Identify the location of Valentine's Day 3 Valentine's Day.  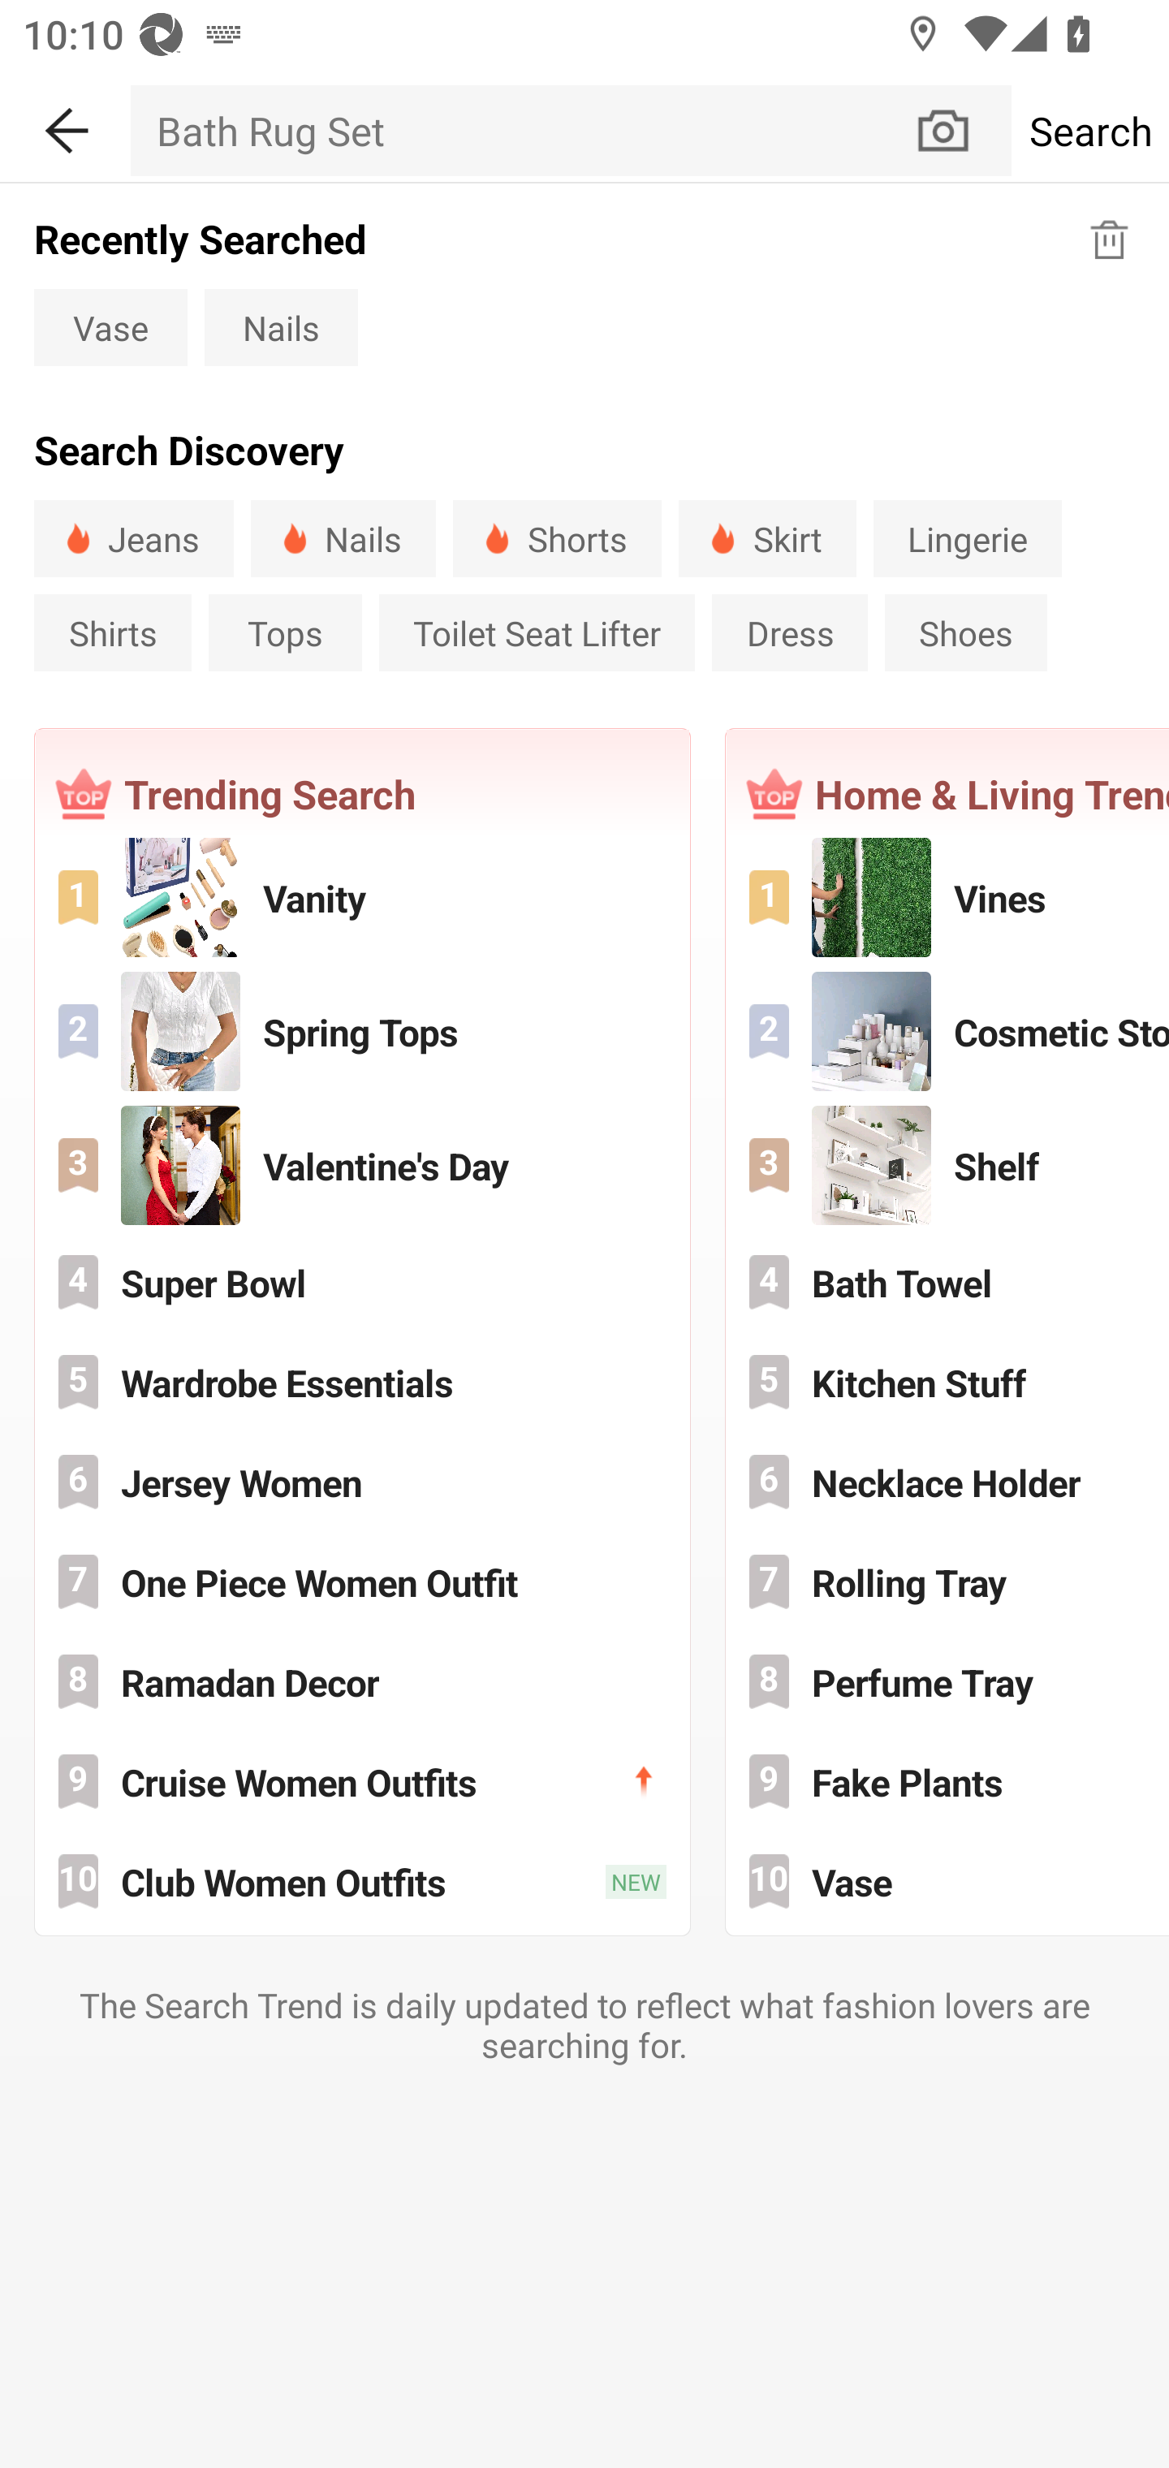
(362, 1164).